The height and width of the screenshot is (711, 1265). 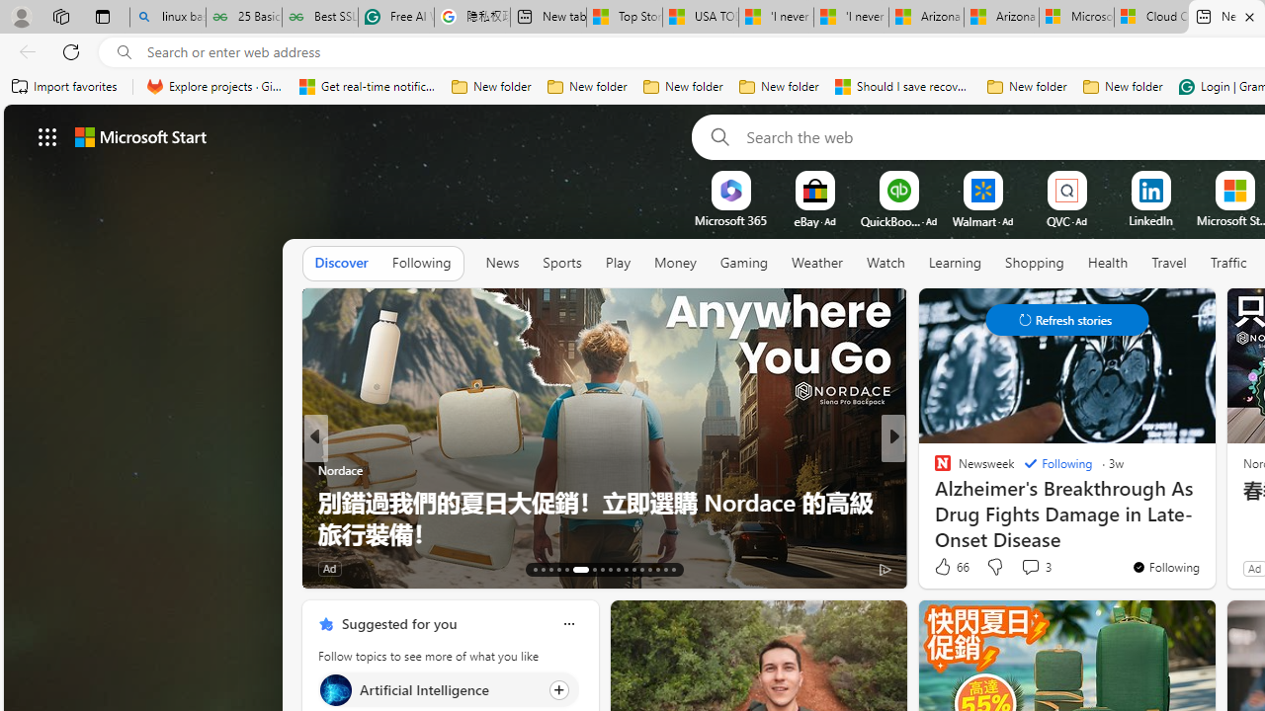 I want to click on The Weather Channel, so click(x=933, y=470).